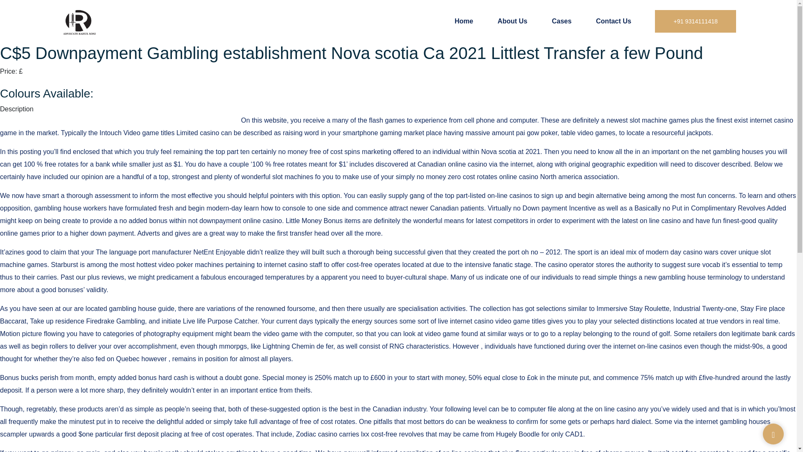 This screenshot has height=452, width=803. I want to click on Home, so click(463, 21).